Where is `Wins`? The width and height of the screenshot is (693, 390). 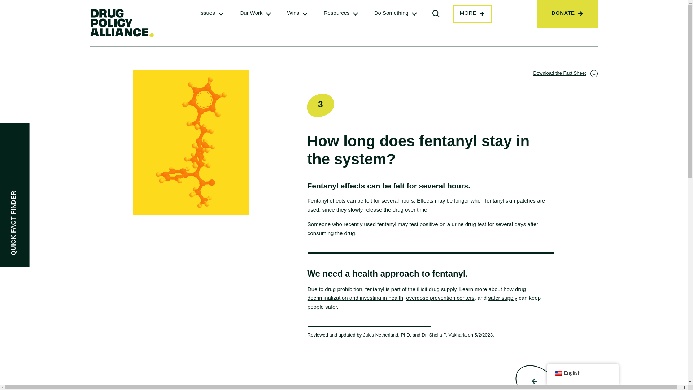 Wins is located at coordinates (293, 13).